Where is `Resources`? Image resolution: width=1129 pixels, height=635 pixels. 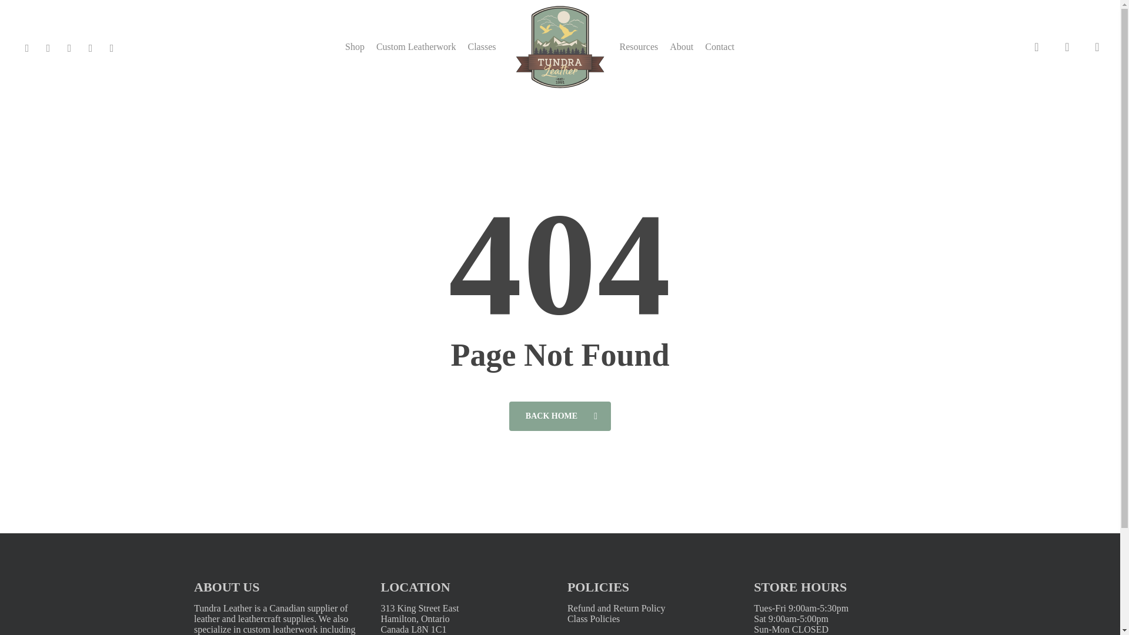
Resources is located at coordinates (639, 47).